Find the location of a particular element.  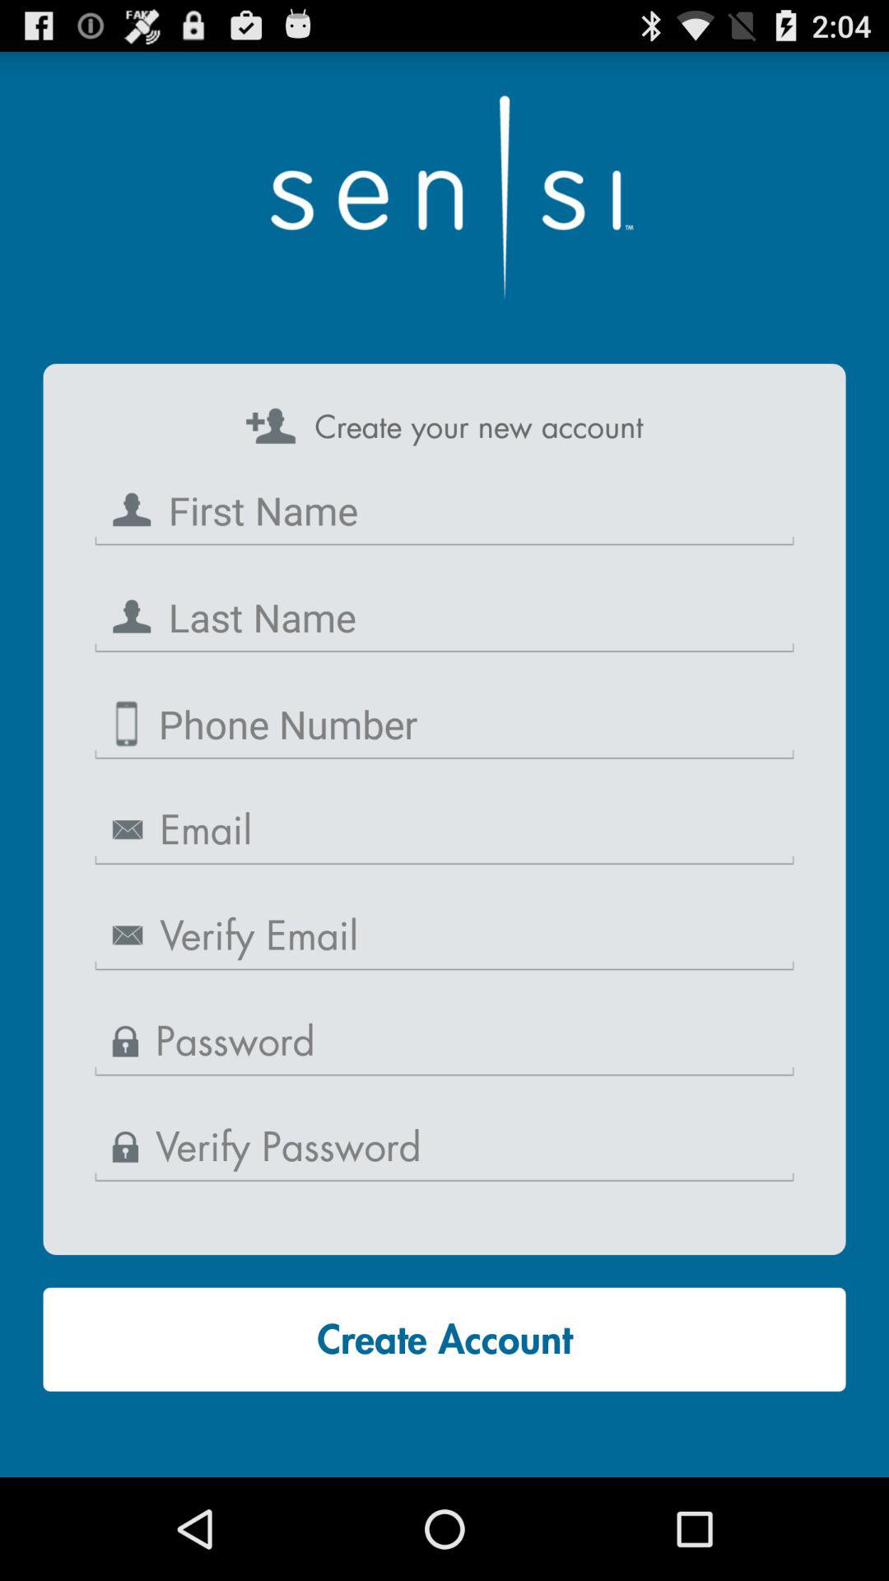

enter phone number is located at coordinates (444, 725).